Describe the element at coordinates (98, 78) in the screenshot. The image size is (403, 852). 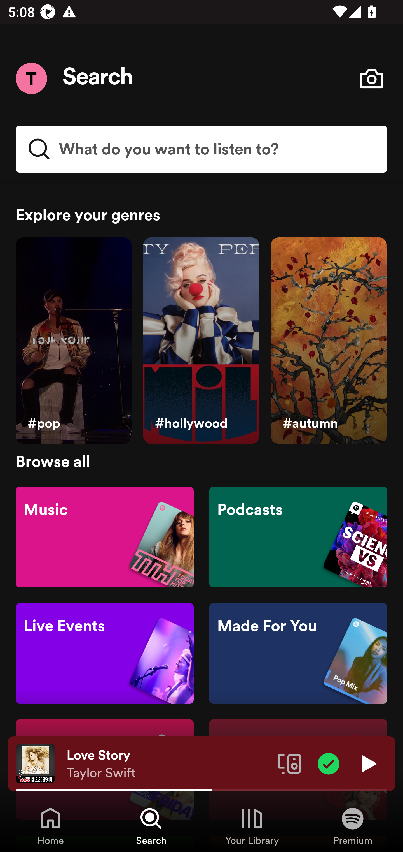
I see `Search` at that location.